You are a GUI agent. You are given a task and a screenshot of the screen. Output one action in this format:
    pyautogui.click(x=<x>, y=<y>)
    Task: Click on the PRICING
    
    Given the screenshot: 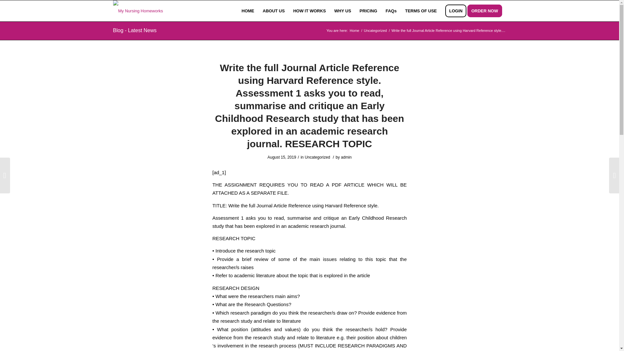 What is the action you would take?
    pyautogui.click(x=368, y=11)
    